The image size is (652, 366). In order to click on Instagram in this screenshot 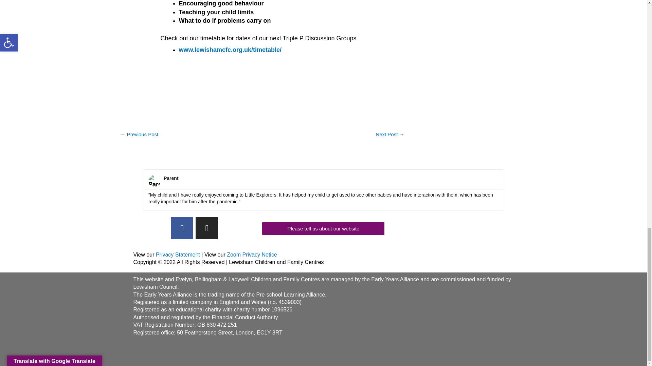, I will do `click(206, 228)`.